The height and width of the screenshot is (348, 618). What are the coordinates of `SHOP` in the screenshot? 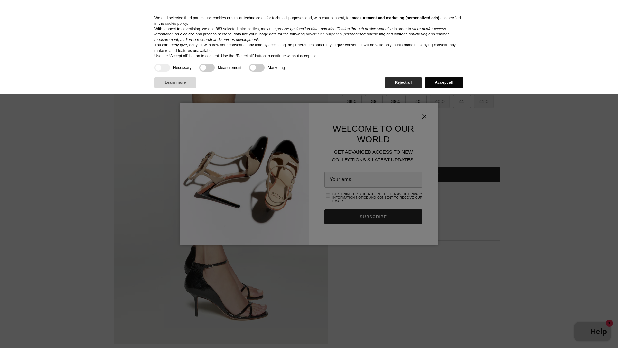 It's located at (58, 13).